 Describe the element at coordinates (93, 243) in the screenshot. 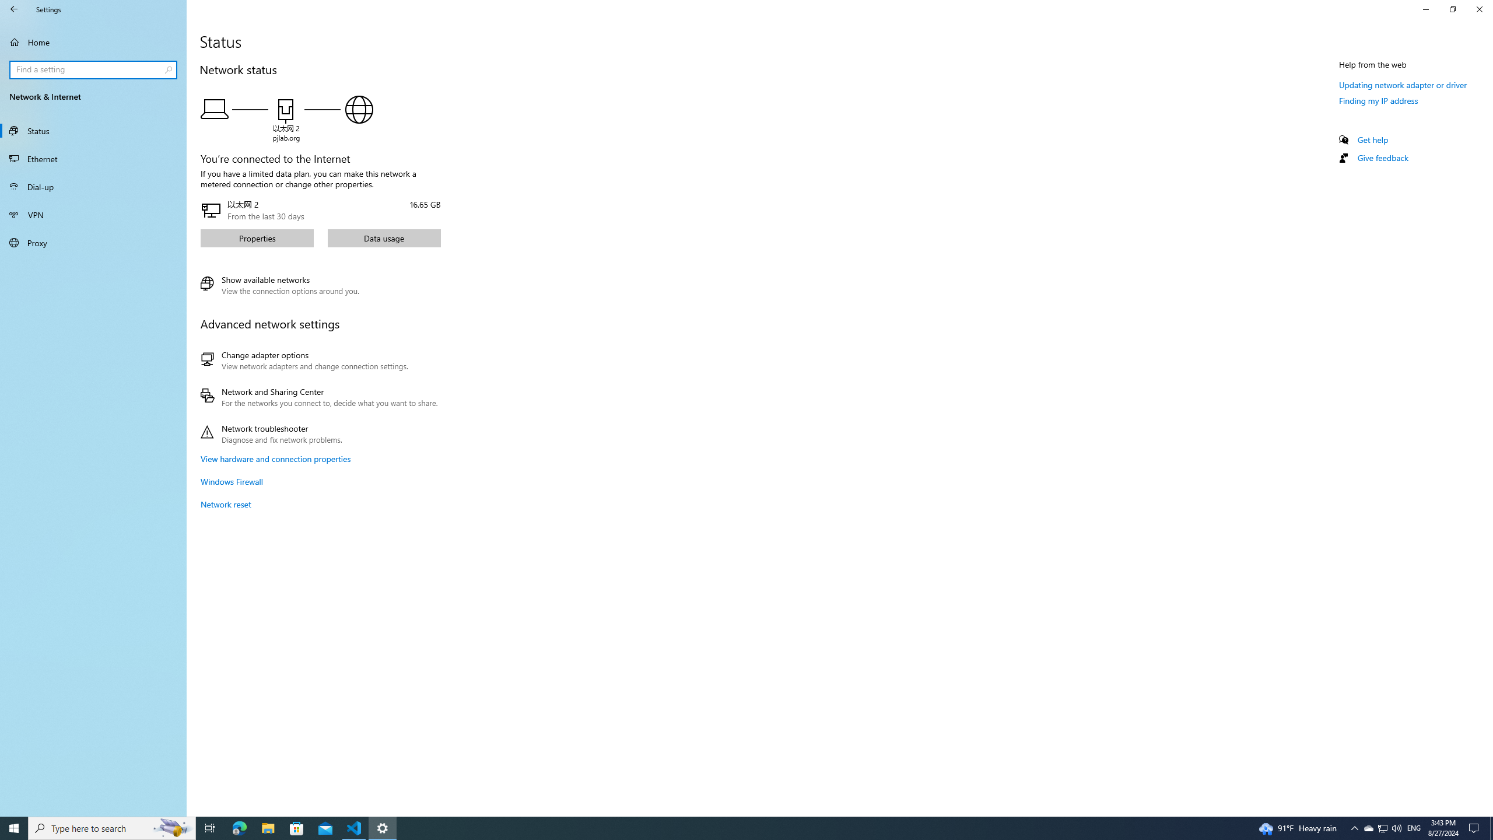

I see `Proxy` at that location.